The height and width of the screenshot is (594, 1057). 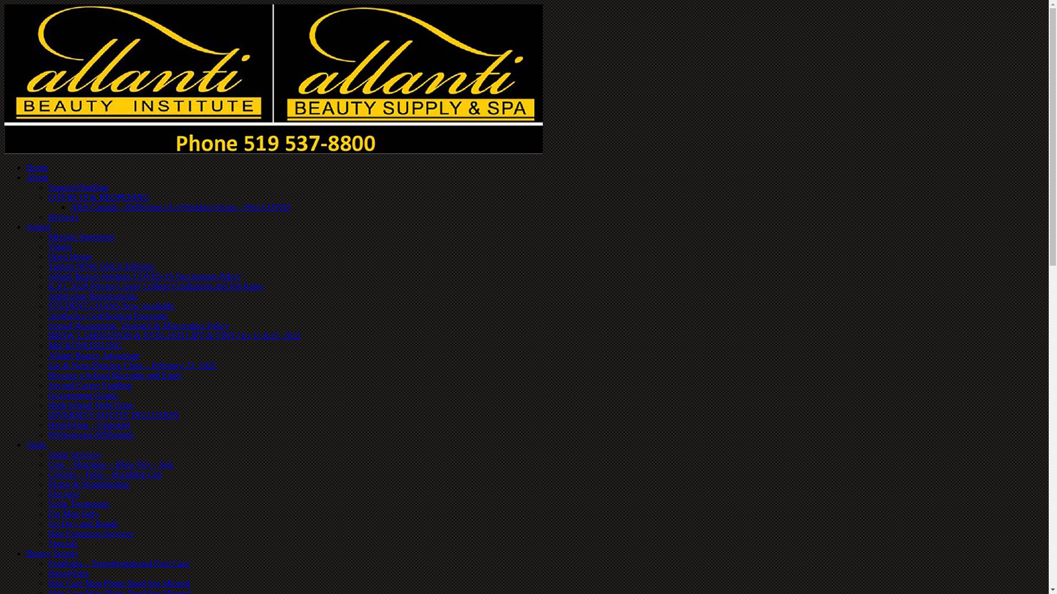 I want to click on Professional Affiliations, so click(x=91, y=435).